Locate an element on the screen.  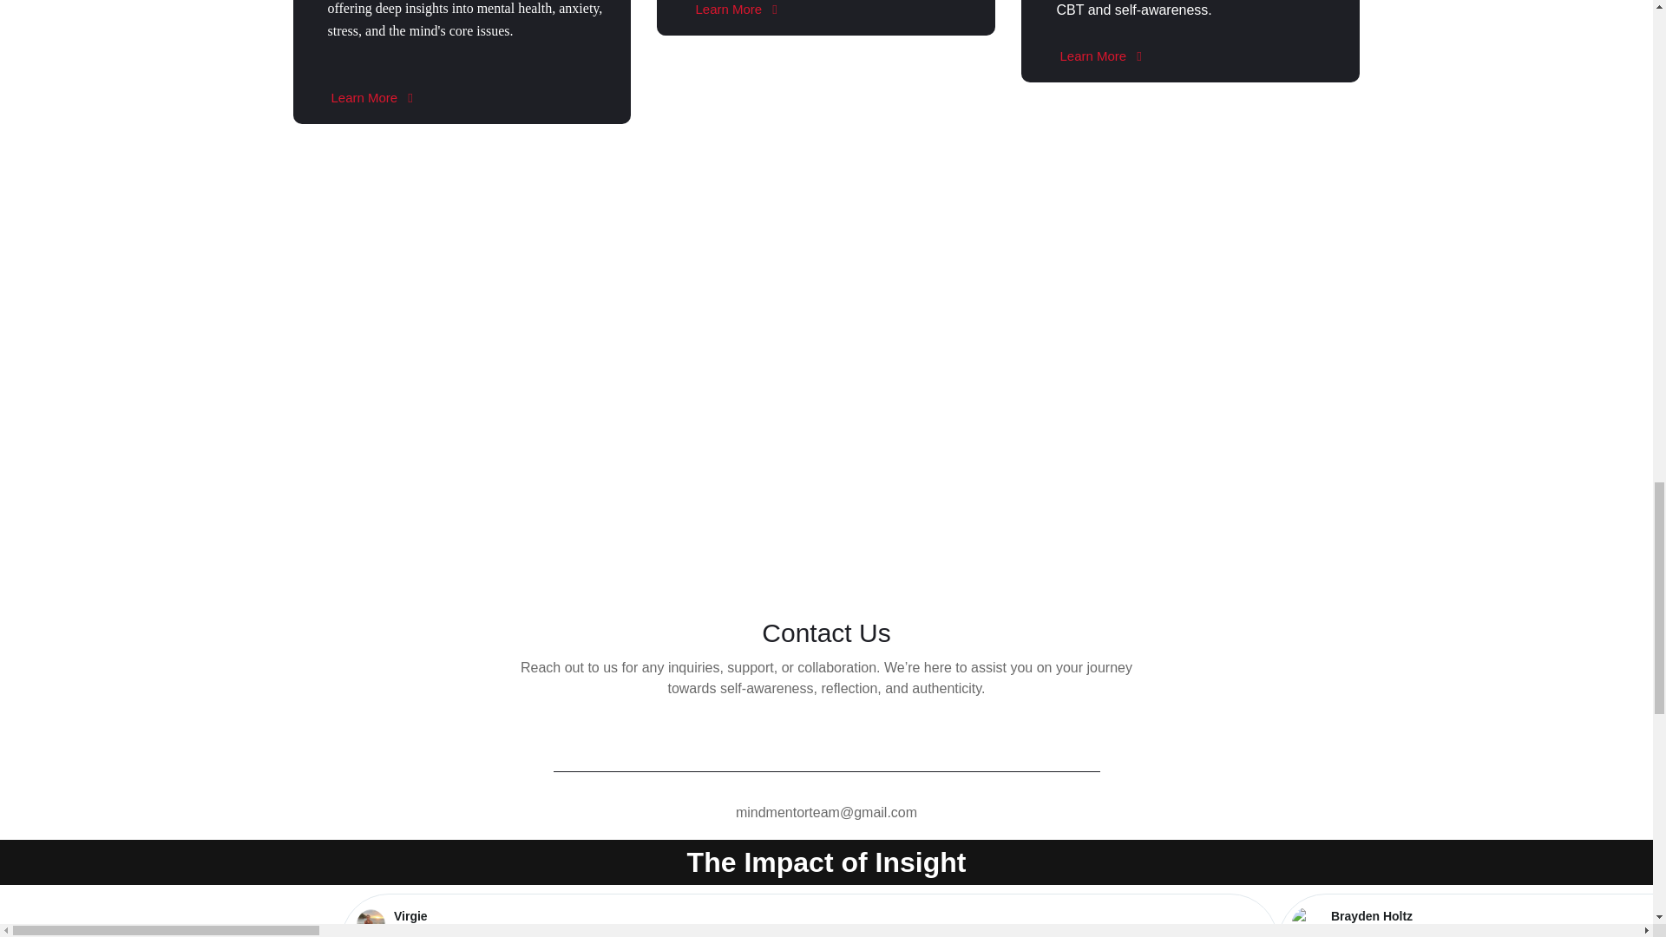
Learn More is located at coordinates (1099, 56).